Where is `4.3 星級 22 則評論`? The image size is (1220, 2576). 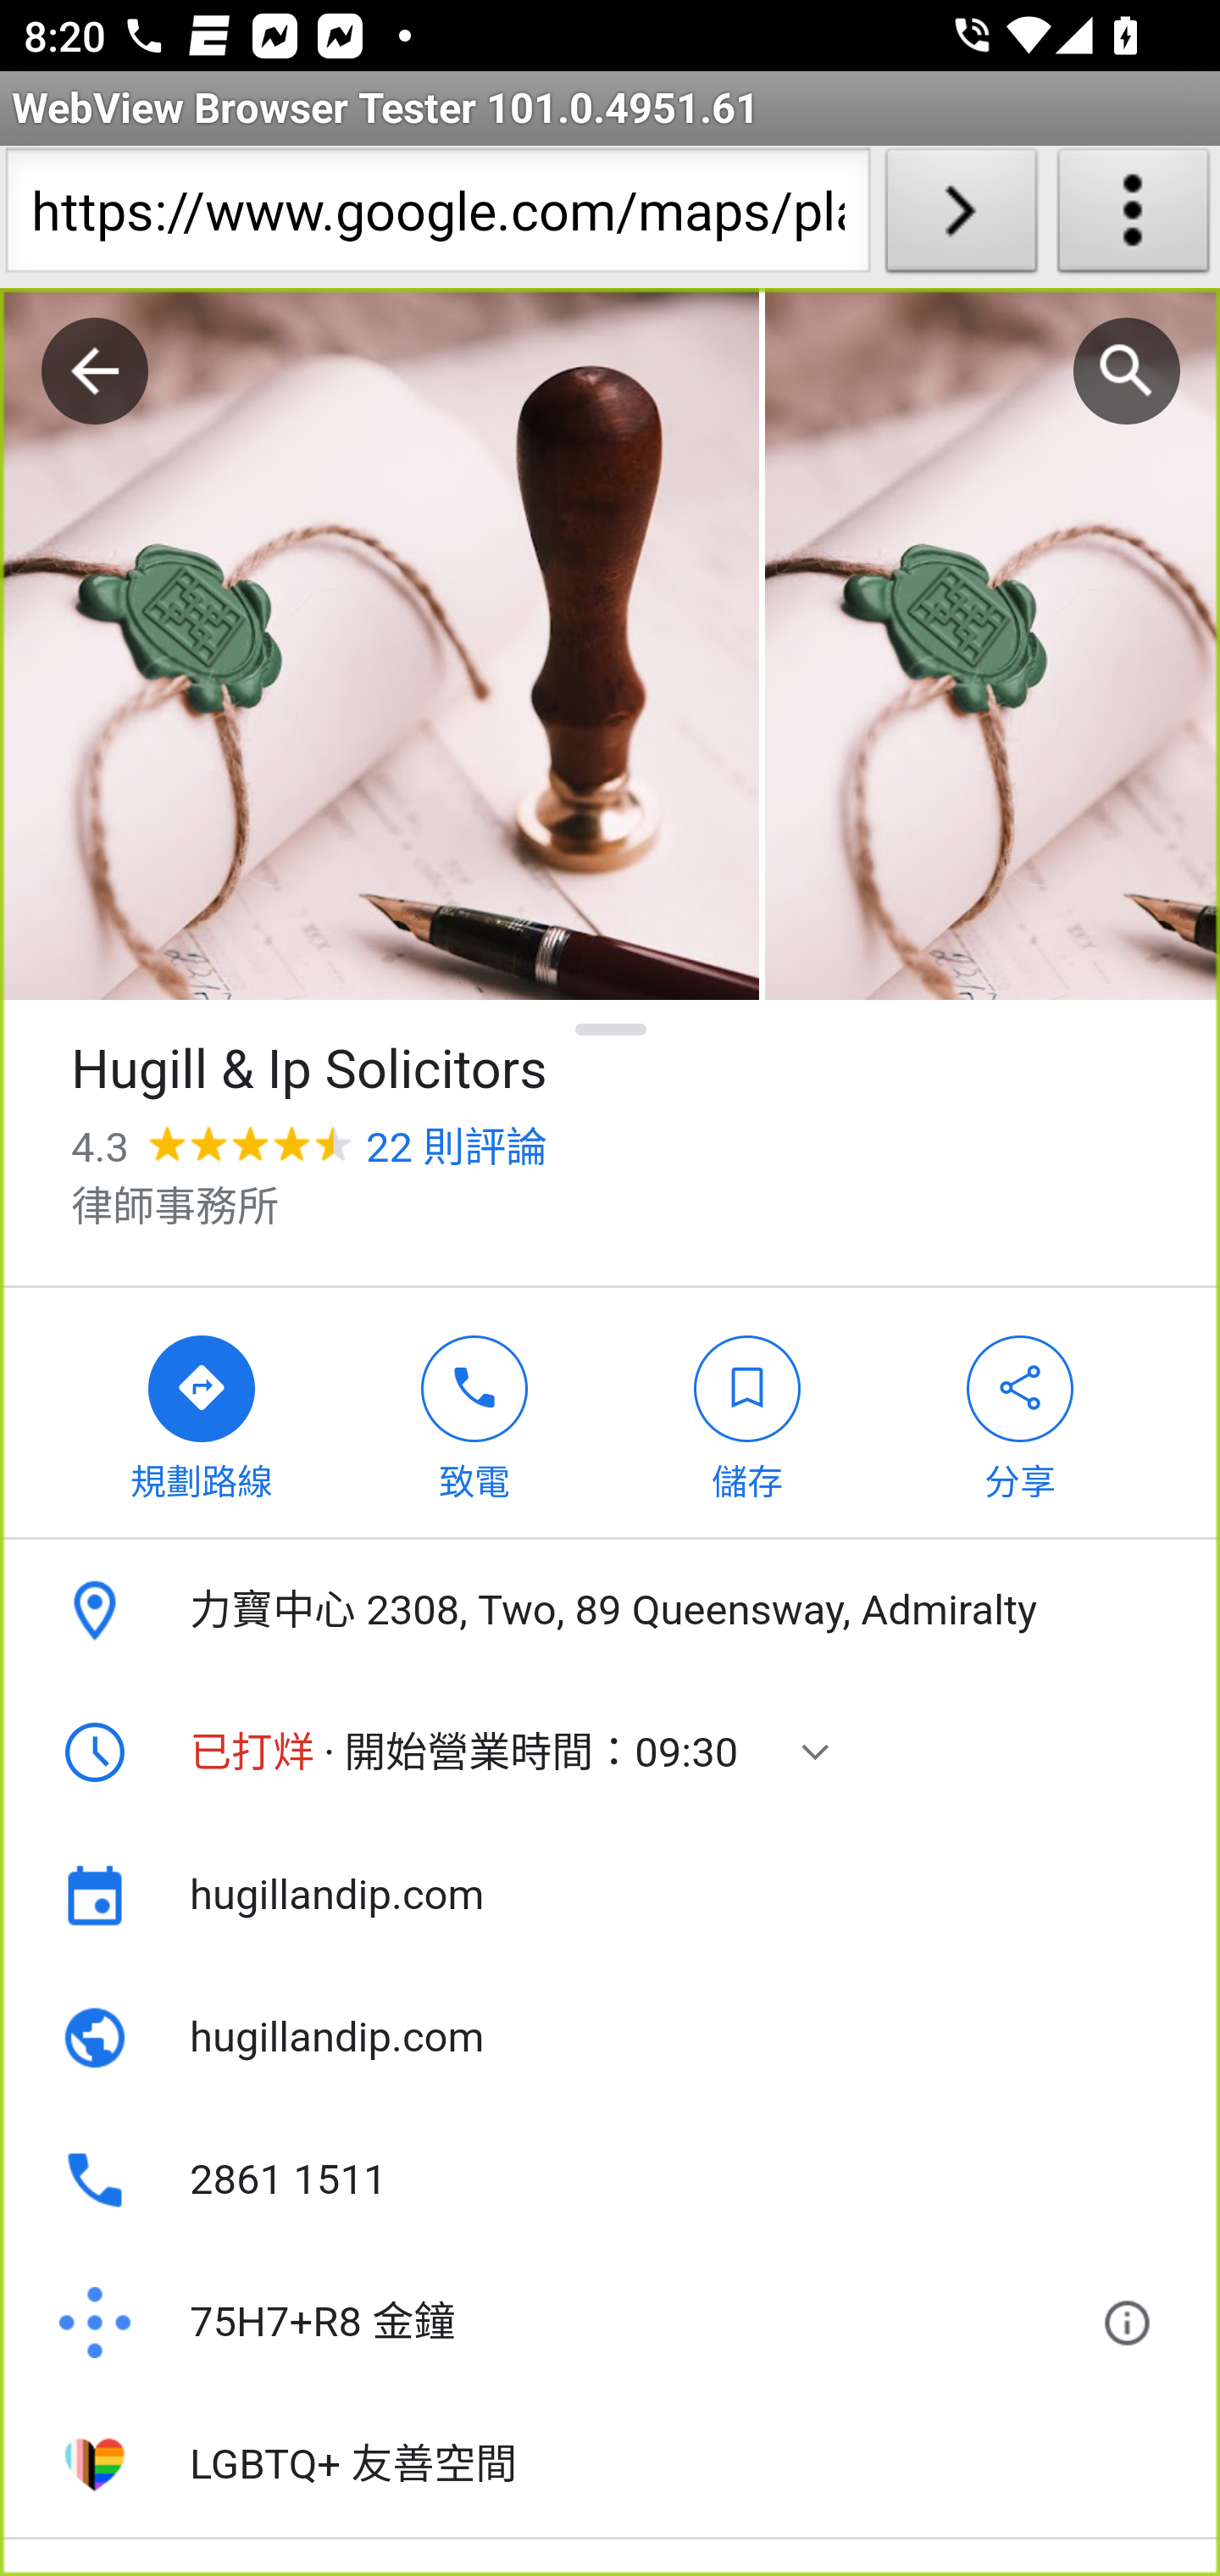 4.3 星級 22 則評論 is located at coordinates (308, 1147).